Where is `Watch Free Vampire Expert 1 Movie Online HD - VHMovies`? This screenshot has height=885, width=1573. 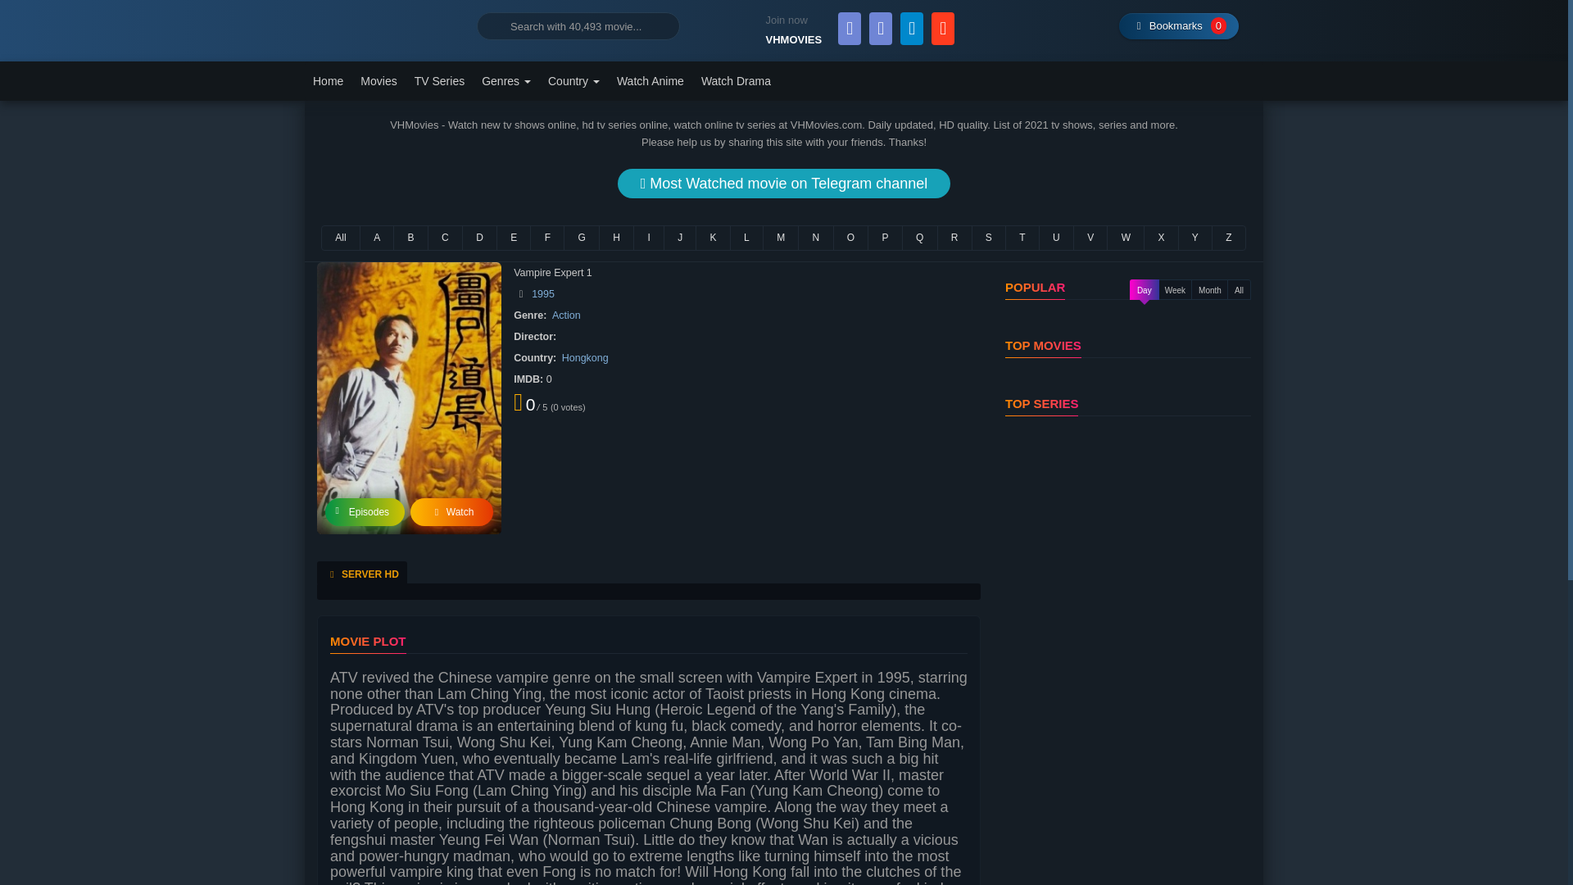
Watch Free Vampire Expert 1 Movie Online HD - VHMovies is located at coordinates (385, 26).